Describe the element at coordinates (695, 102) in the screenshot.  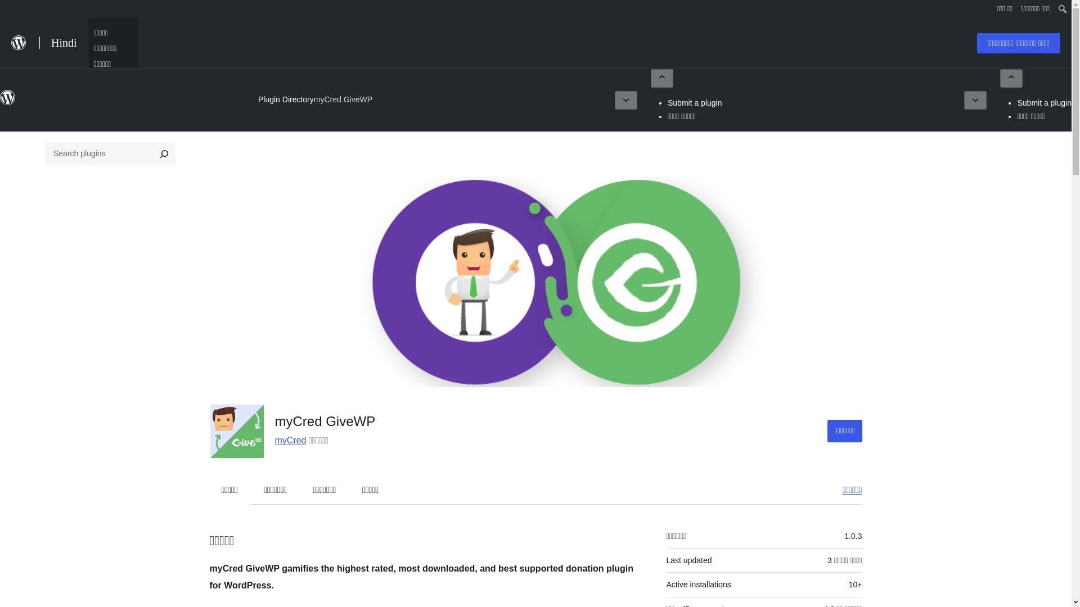
I see `Submit a plugin` at that location.